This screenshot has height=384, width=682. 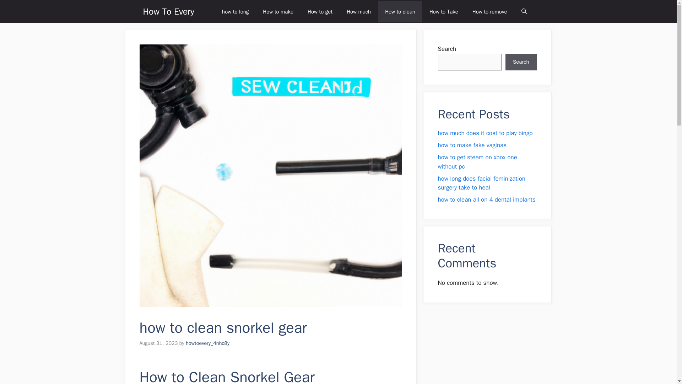 What do you see at coordinates (481, 183) in the screenshot?
I see `how long does facial feminization surgery take to heal` at bounding box center [481, 183].